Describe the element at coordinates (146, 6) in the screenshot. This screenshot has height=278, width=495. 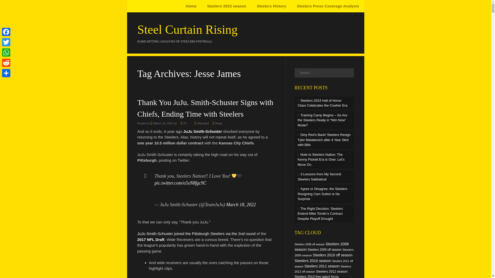
I see `Skip to content` at that location.